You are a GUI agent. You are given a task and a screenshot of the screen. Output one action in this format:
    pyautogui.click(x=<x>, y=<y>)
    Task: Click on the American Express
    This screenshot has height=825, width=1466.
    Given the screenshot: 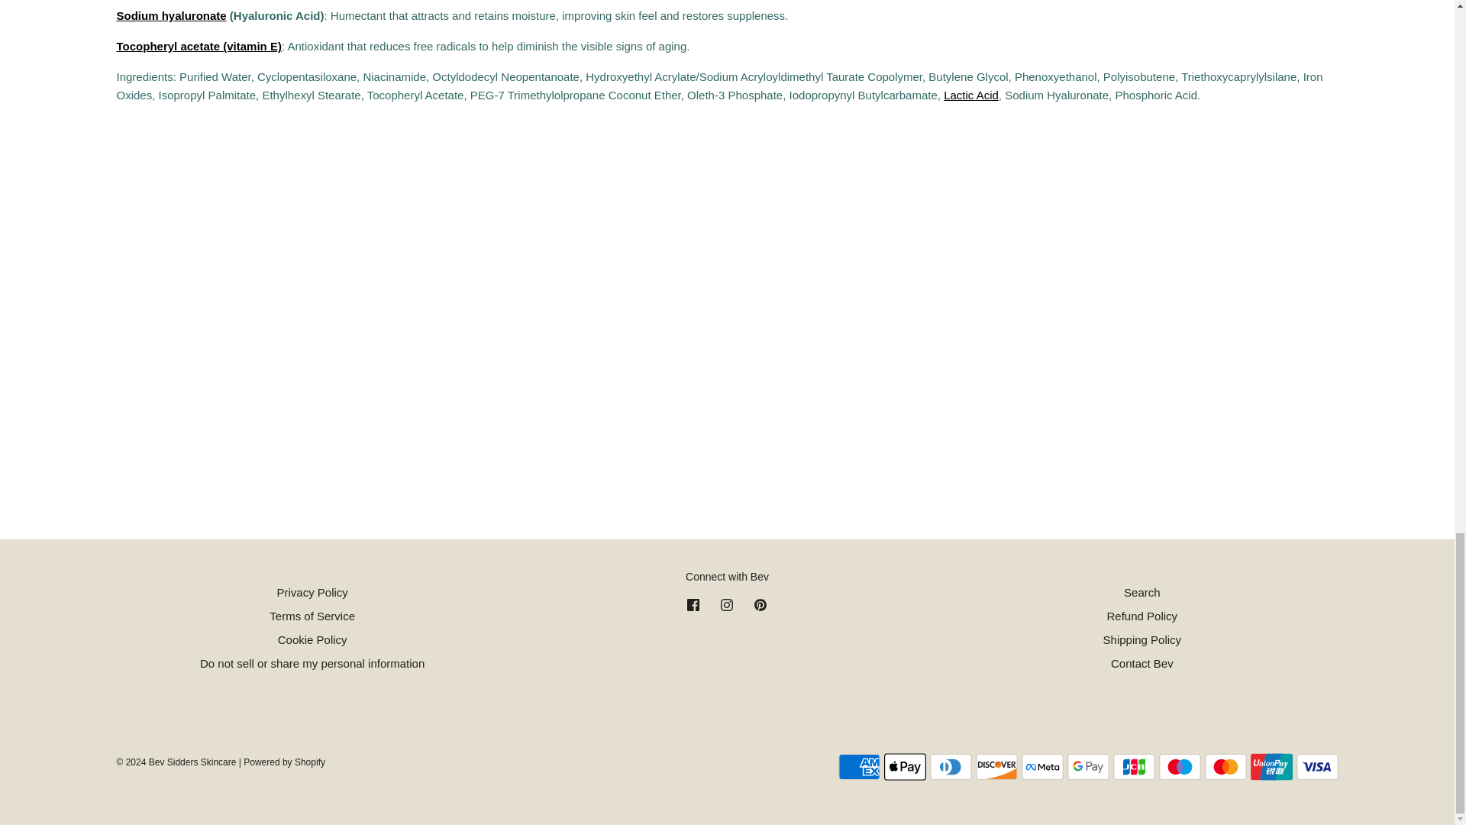 What is the action you would take?
    pyautogui.click(x=860, y=766)
    